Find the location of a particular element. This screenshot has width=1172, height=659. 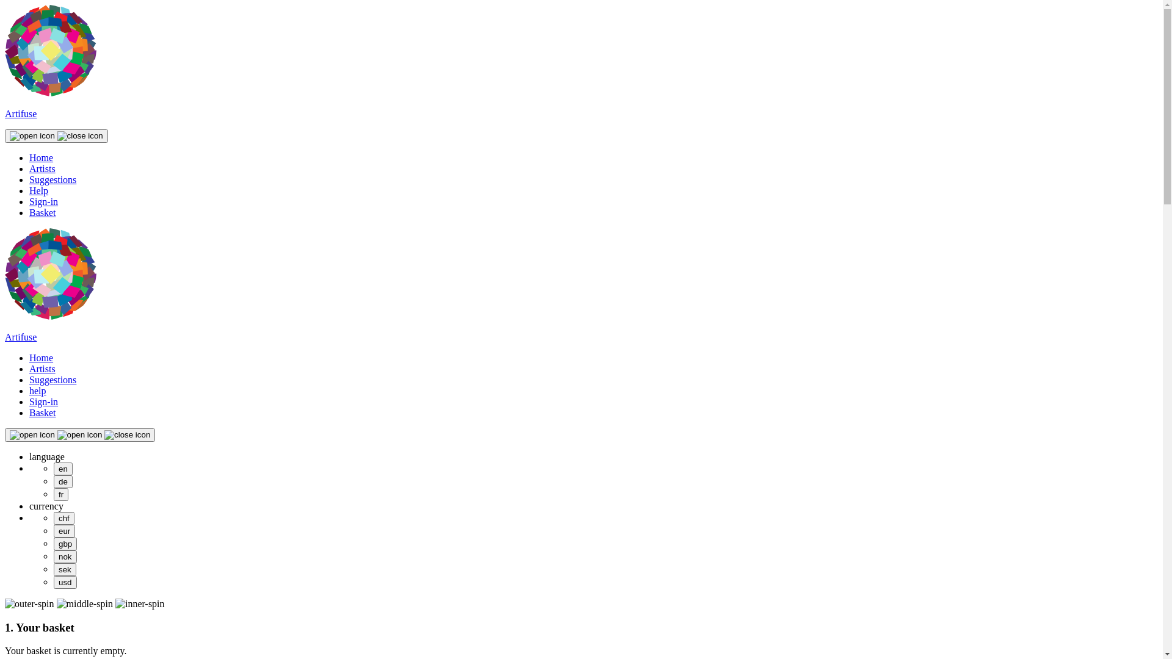

Sign-in is located at coordinates (44, 402).